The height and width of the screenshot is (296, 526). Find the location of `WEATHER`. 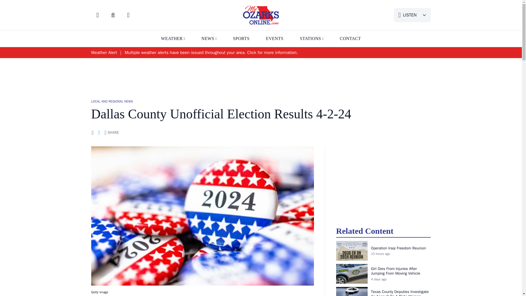

WEATHER is located at coordinates (171, 38).